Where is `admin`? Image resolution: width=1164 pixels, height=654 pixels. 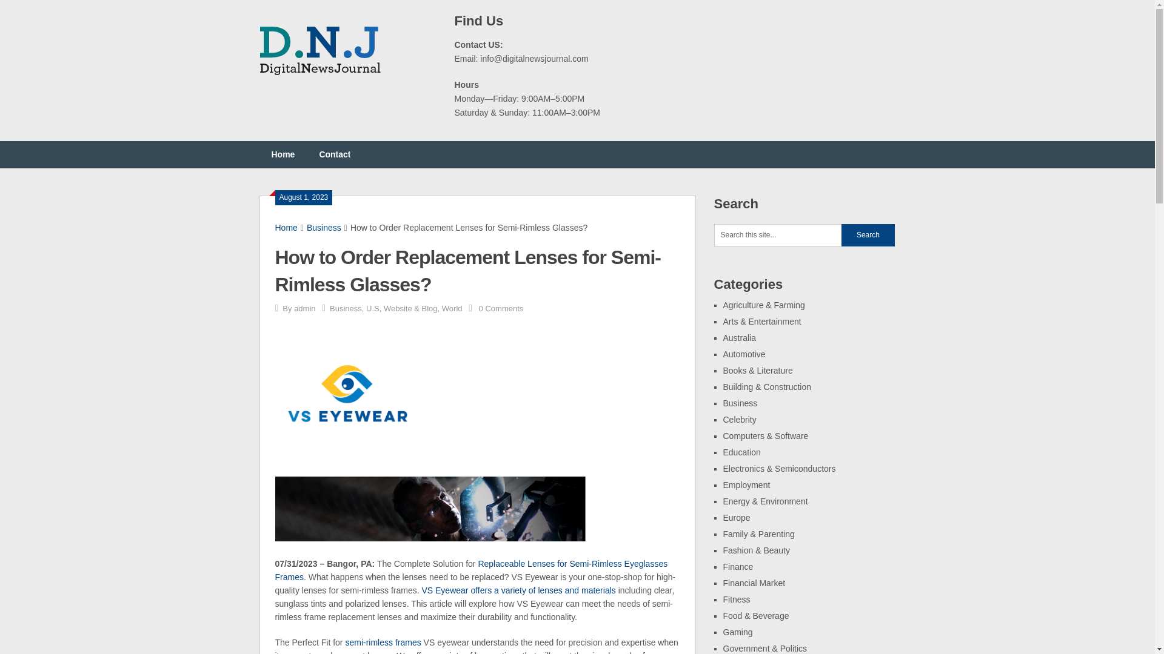 admin is located at coordinates (304, 309).